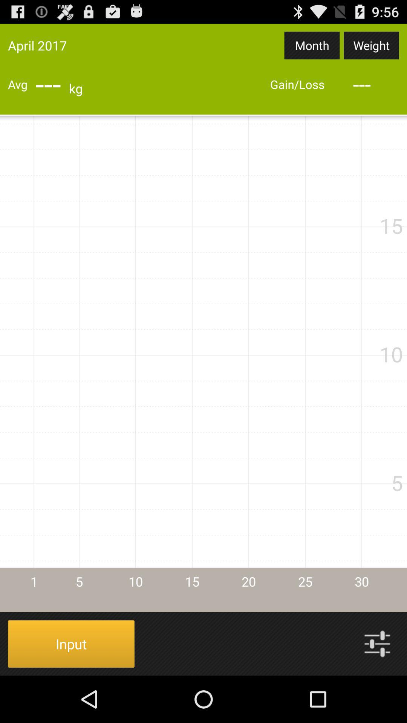 The width and height of the screenshot is (407, 723). I want to click on choose item next to the april 2017 icon, so click(312, 45).